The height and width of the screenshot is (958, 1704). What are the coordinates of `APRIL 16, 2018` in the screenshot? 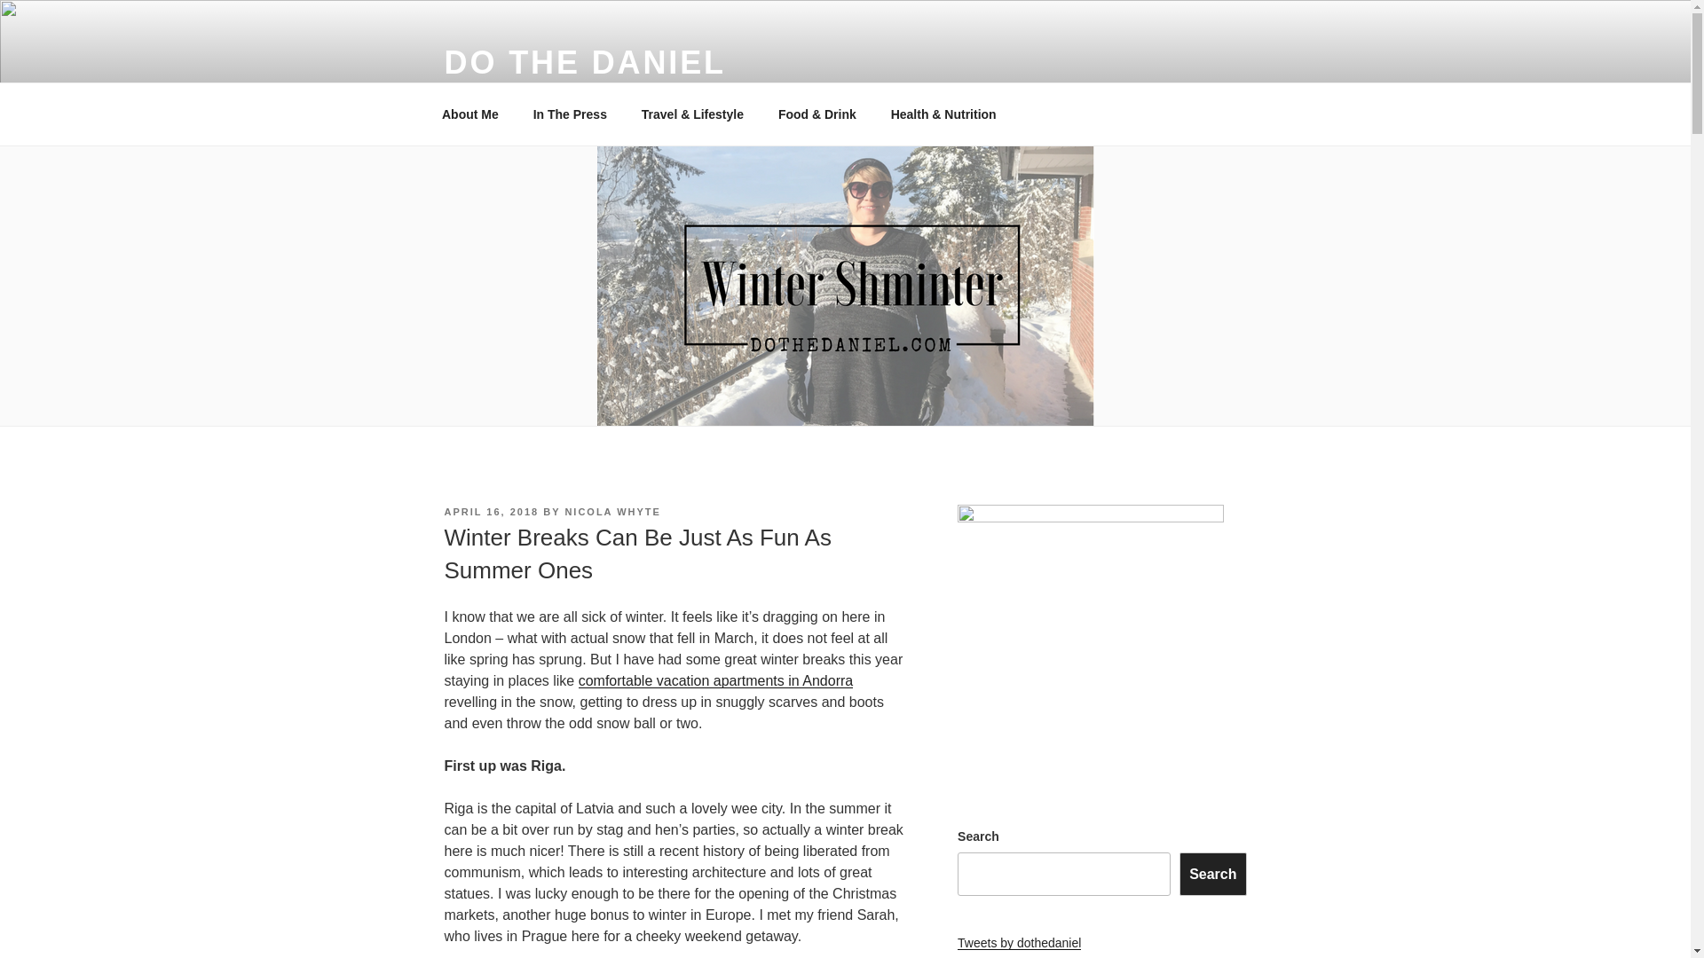 It's located at (490, 512).